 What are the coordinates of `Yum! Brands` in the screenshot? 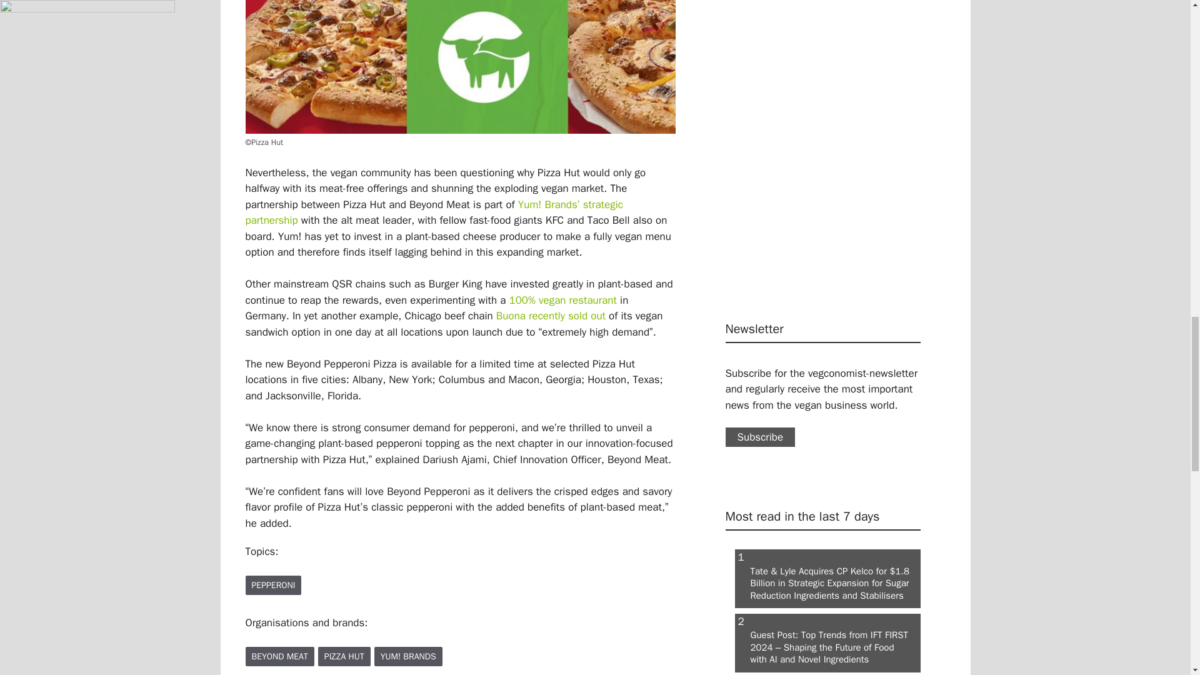 It's located at (409, 656).